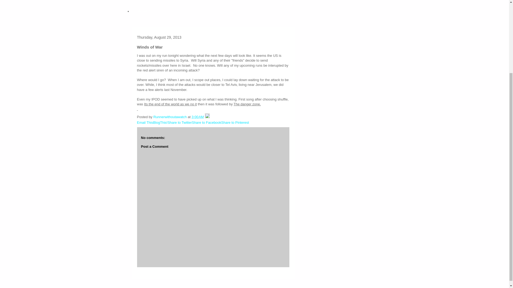 This screenshot has height=288, width=513. Describe the element at coordinates (144, 11) in the screenshot. I see `About` at that location.